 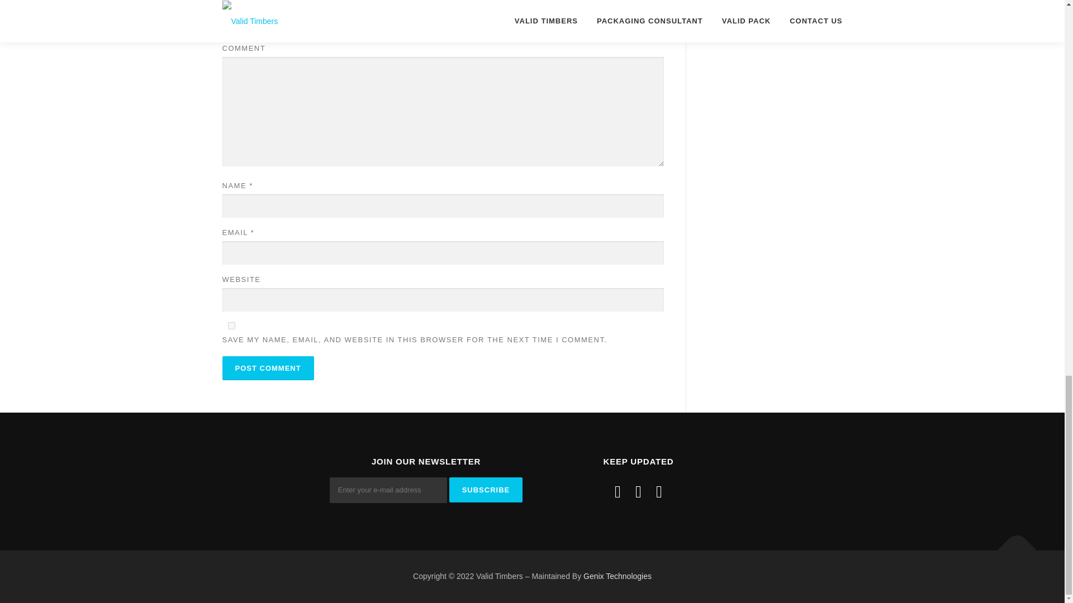 I want to click on Back To Top, so click(x=1012, y=545).